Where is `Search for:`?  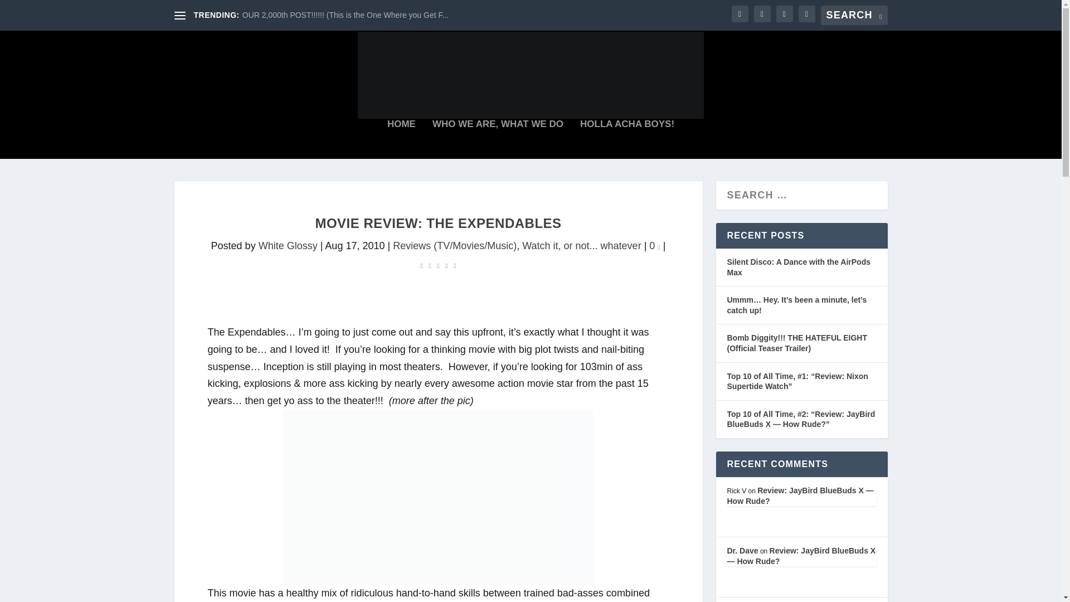
Search for: is located at coordinates (854, 15).